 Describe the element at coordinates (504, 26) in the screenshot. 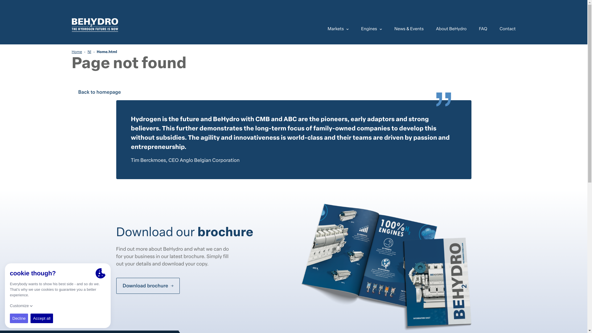

I see `Contact` at that location.